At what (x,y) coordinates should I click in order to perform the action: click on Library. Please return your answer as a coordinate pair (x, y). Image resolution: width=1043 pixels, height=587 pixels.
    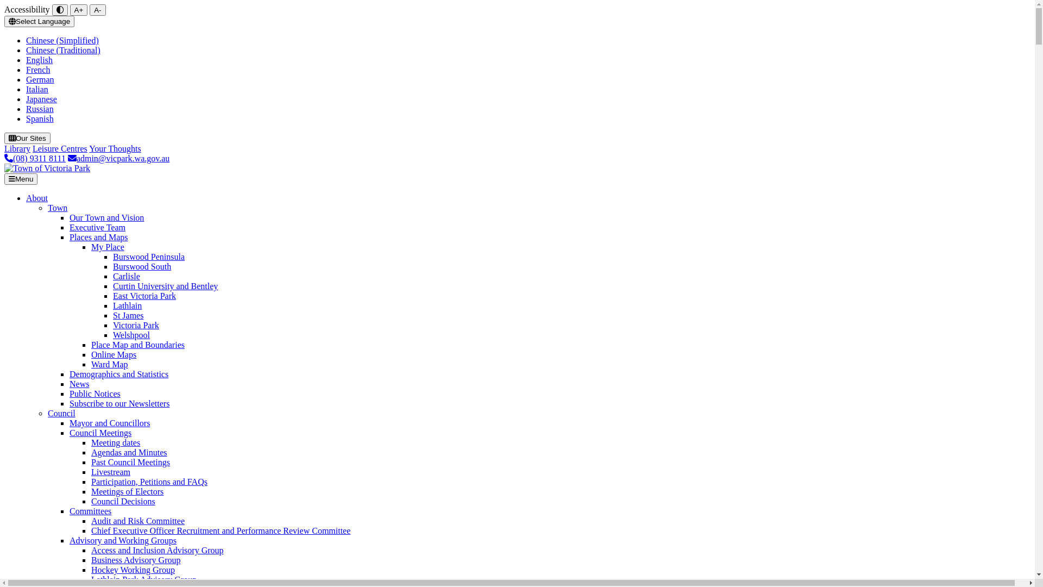
    Looking at the image, I should click on (17, 149).